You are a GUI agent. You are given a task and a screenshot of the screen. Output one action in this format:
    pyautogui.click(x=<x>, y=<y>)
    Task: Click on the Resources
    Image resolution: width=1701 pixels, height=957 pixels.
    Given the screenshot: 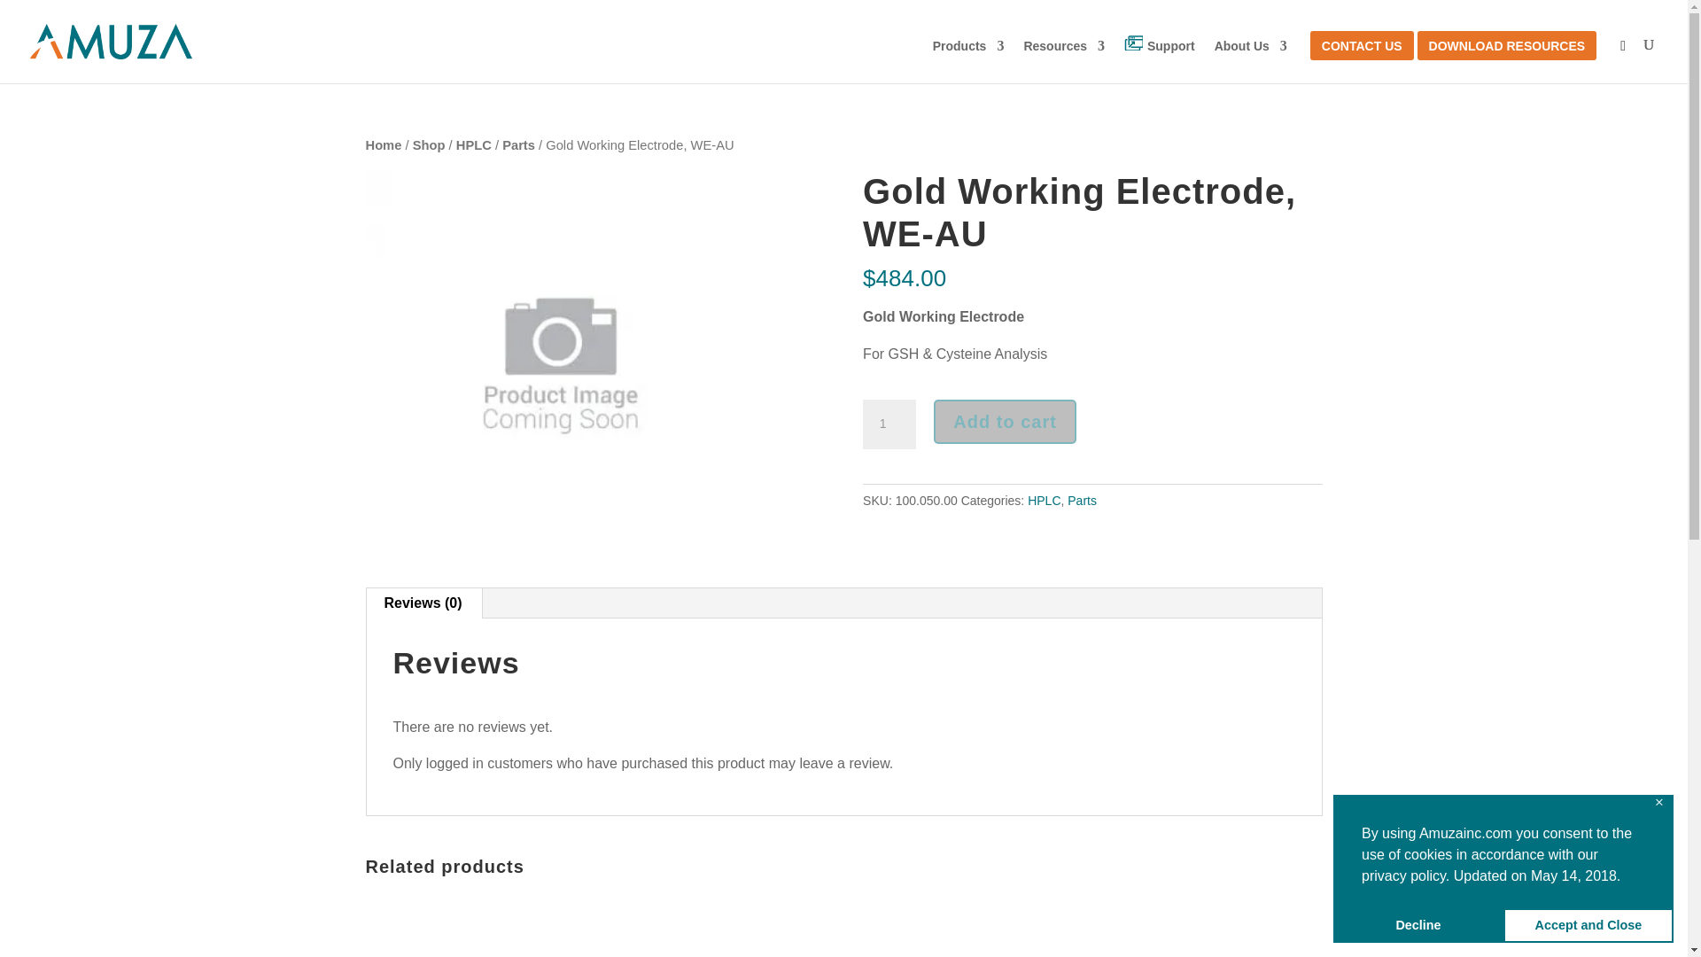 What is the action you would take?
    pyautogui.click(x=1063, y=57)
    